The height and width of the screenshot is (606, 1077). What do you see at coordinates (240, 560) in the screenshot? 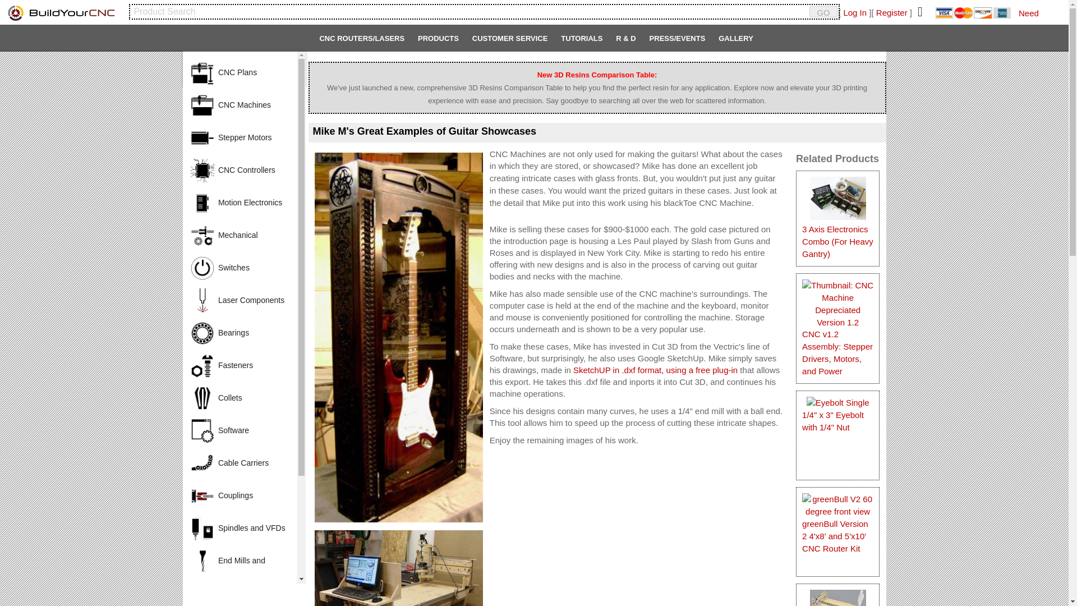
I see `End Mills and Cutters` at bounding box center [240, 560].